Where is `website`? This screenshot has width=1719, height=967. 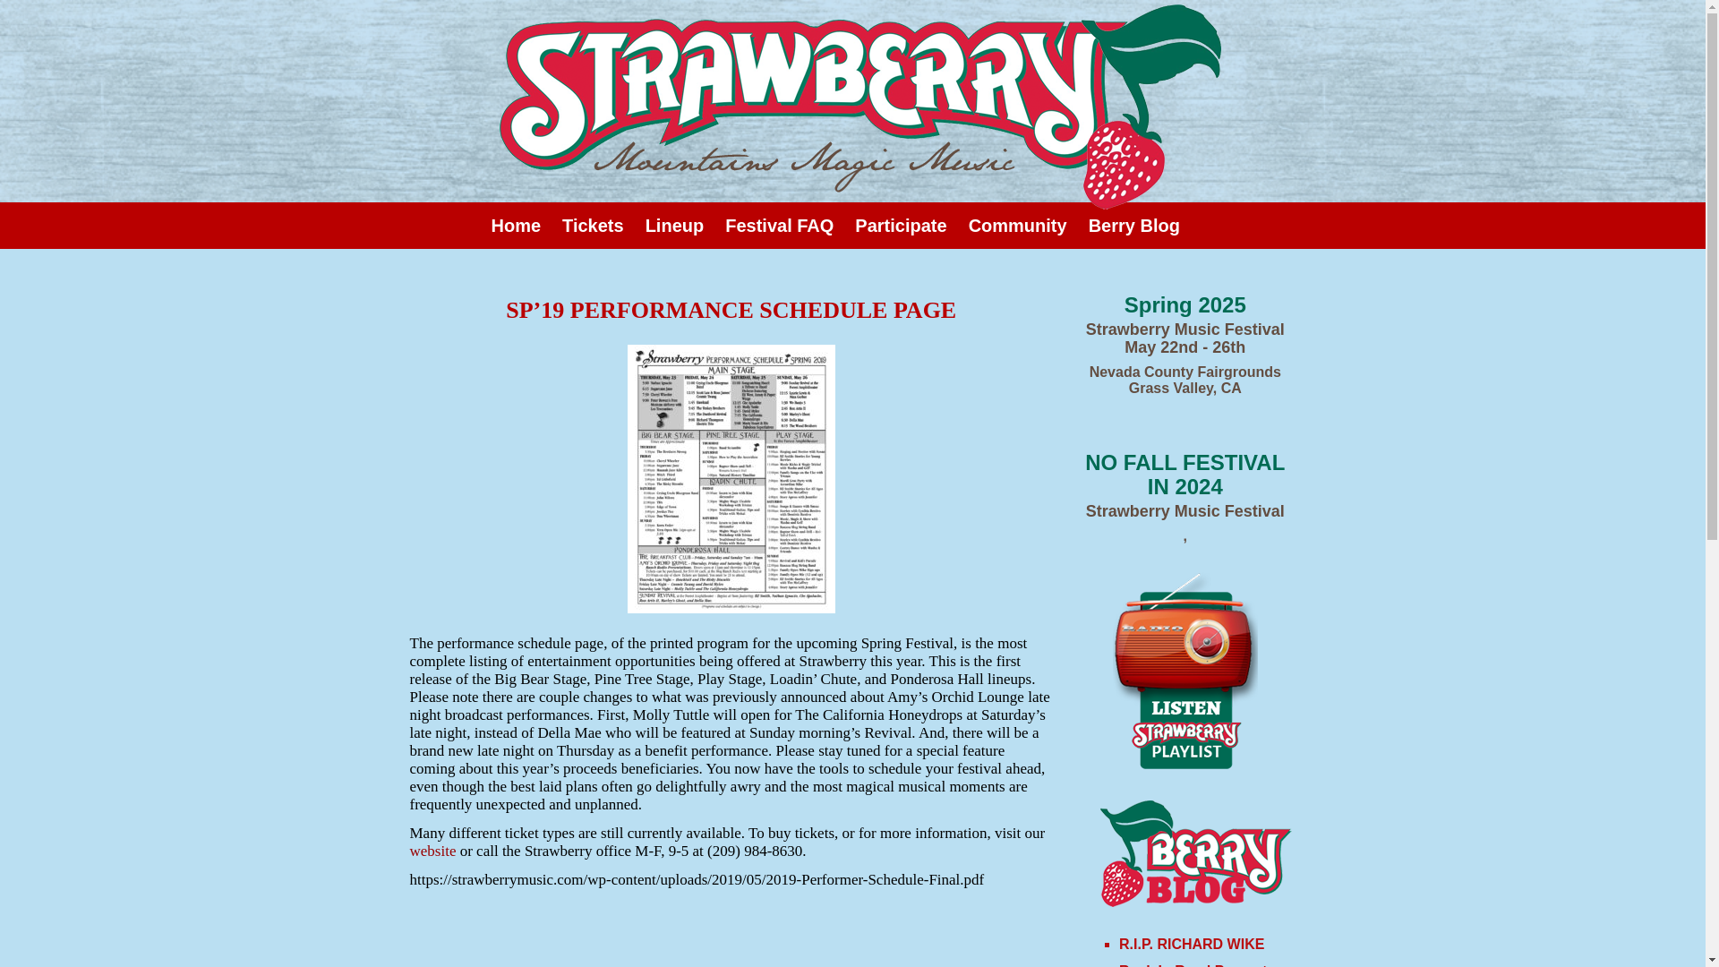
website is located at coordinates (433, 851).